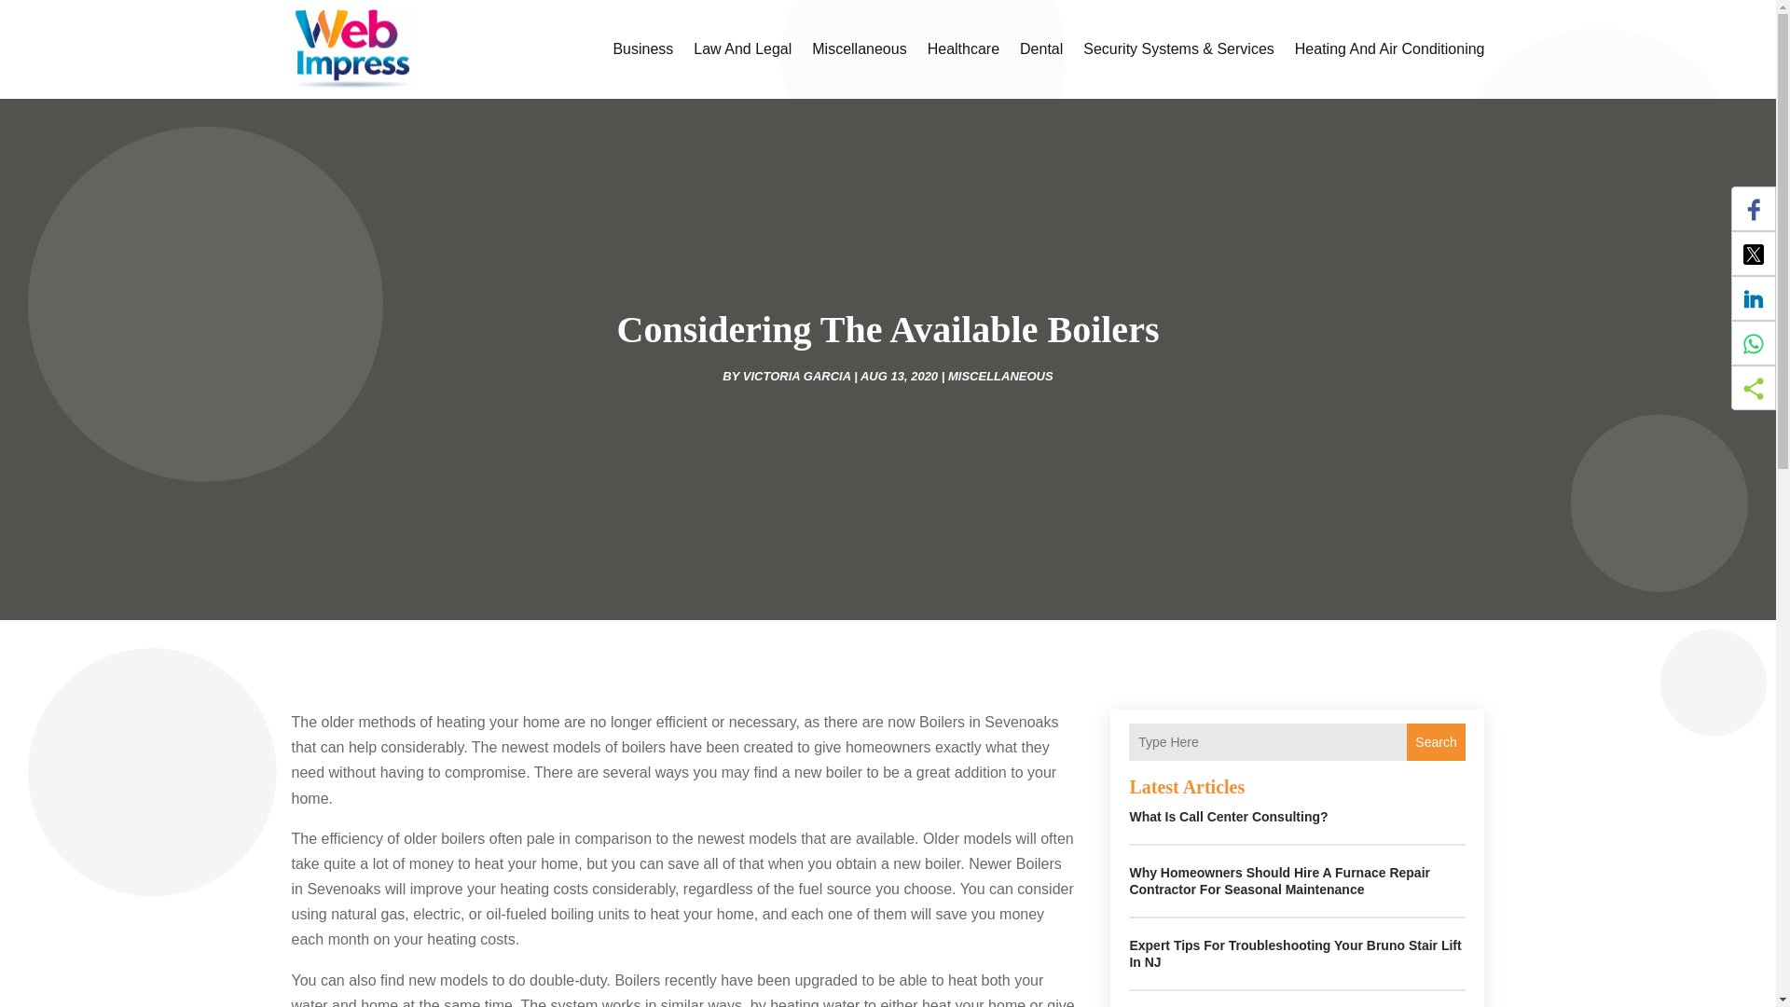  Describe the element at coordinates (796, 377) in the screenshot. I see `VICTORIA GARCIA` at that location.